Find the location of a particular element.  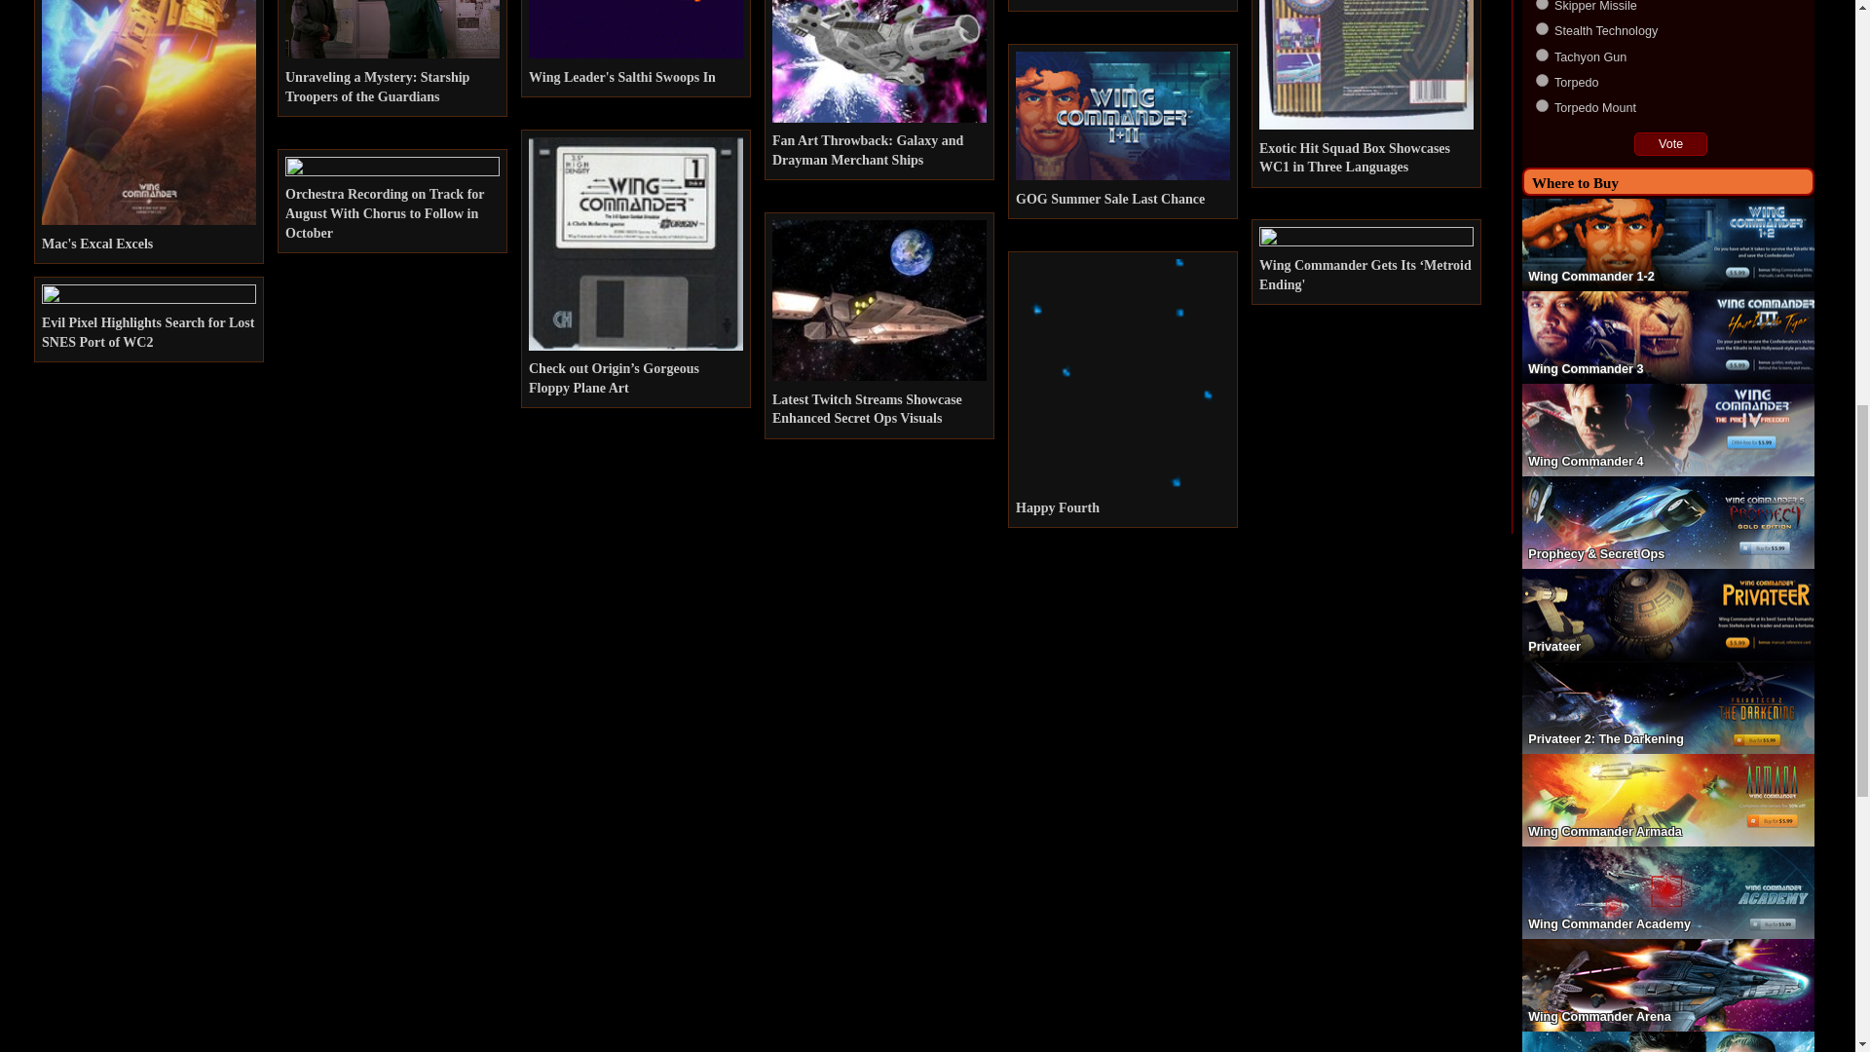

7 is located at coordinates (1541, 4).